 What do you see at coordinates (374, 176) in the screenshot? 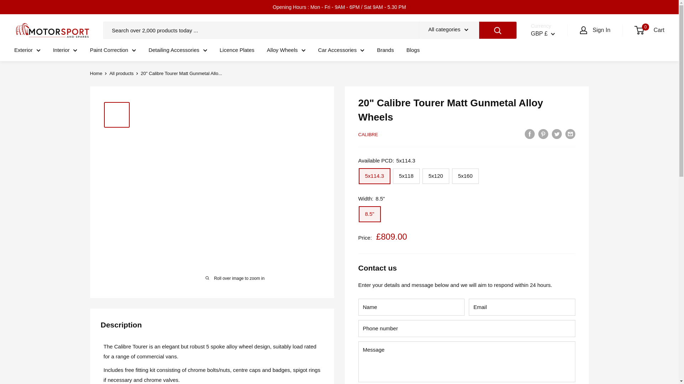
I see `5x114.3` at bounding box center [374, 176].